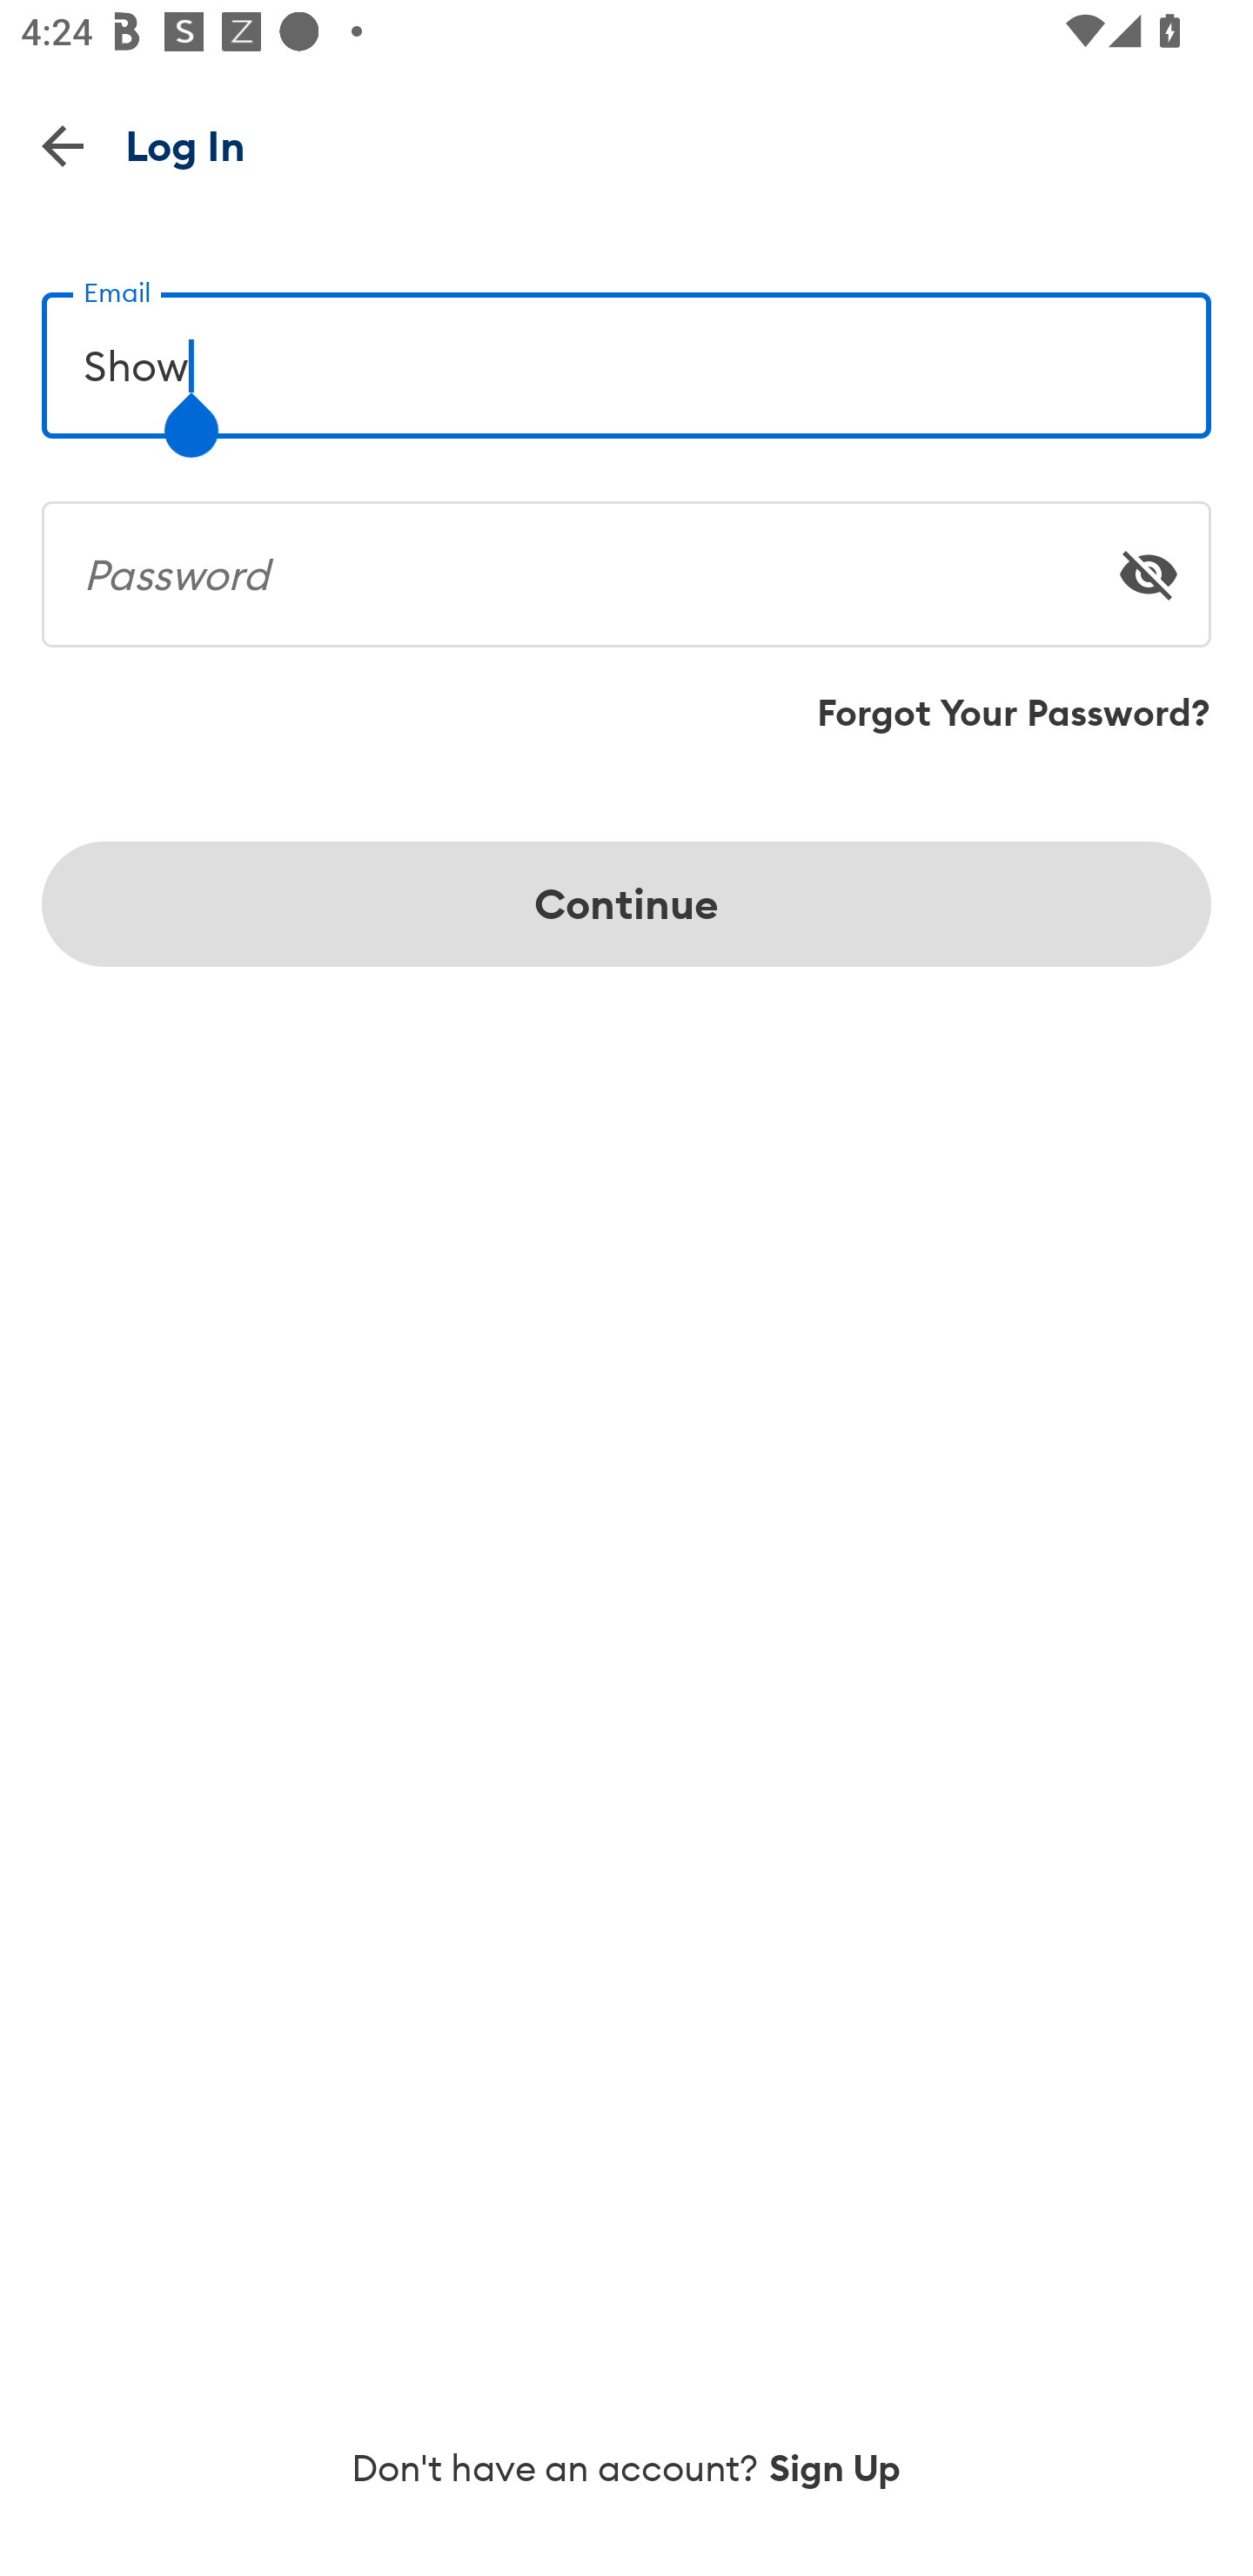 The image size is (1253, 2576). What do you see at coordinates (835, 2468) in the screenshot?
I see `Sign Up` at bounding box center [835, 2468].